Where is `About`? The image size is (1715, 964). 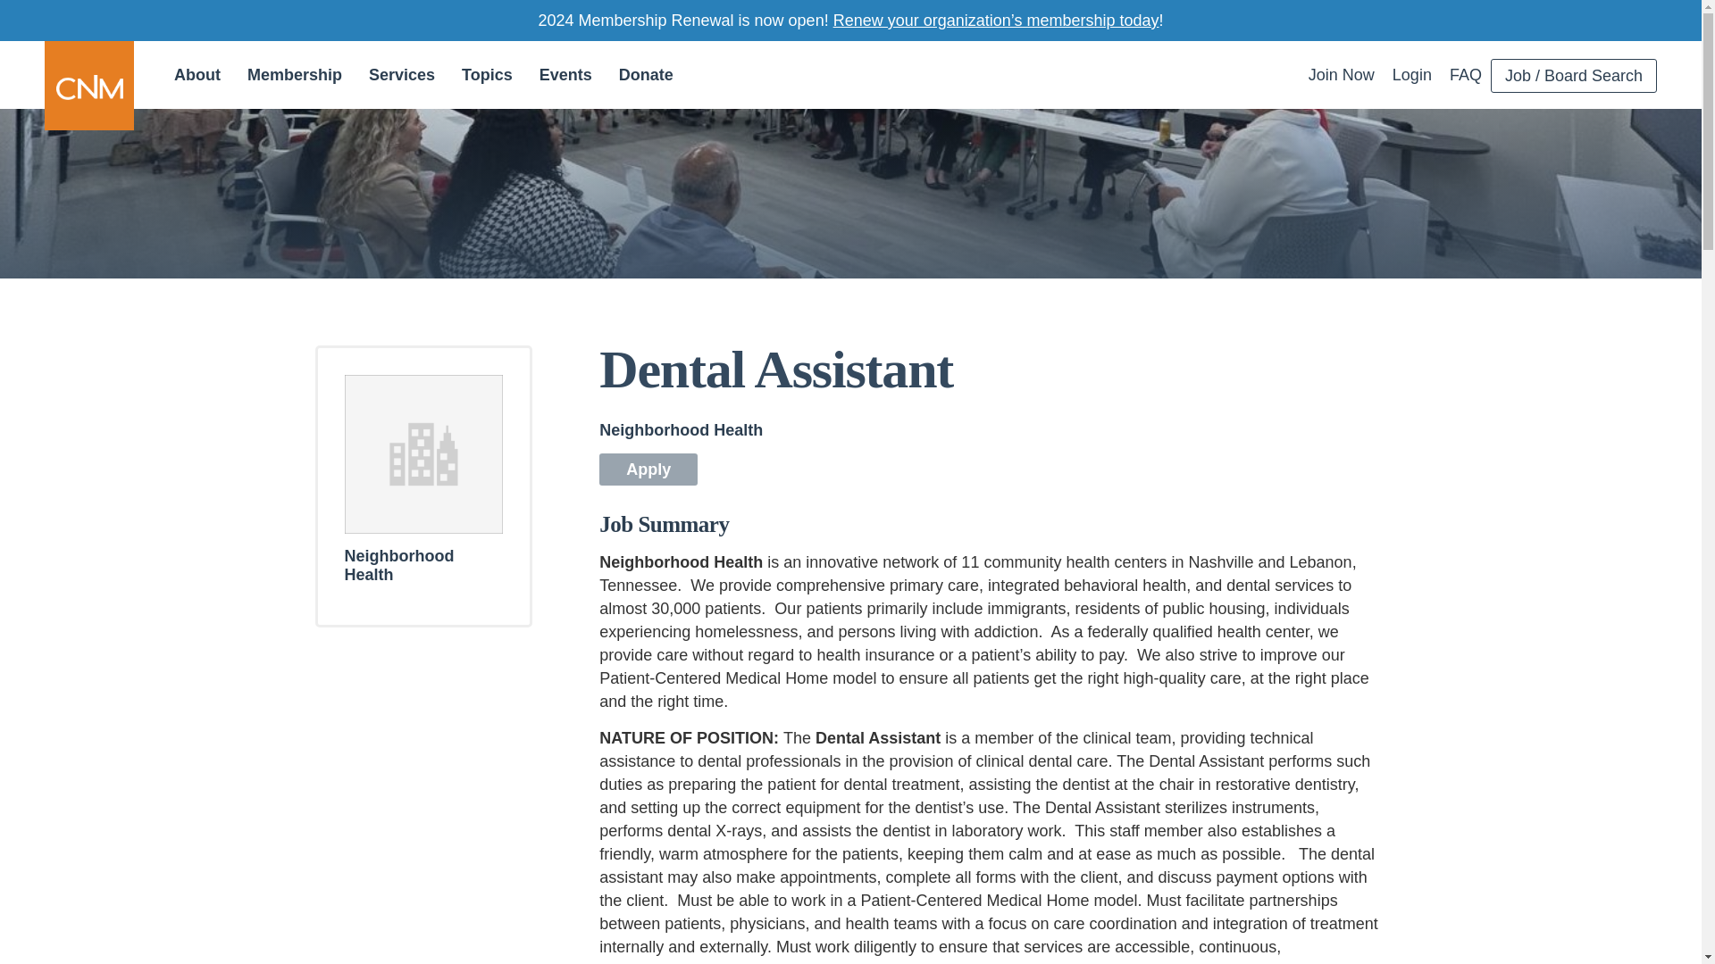 About is located at coordinates (197, 75).